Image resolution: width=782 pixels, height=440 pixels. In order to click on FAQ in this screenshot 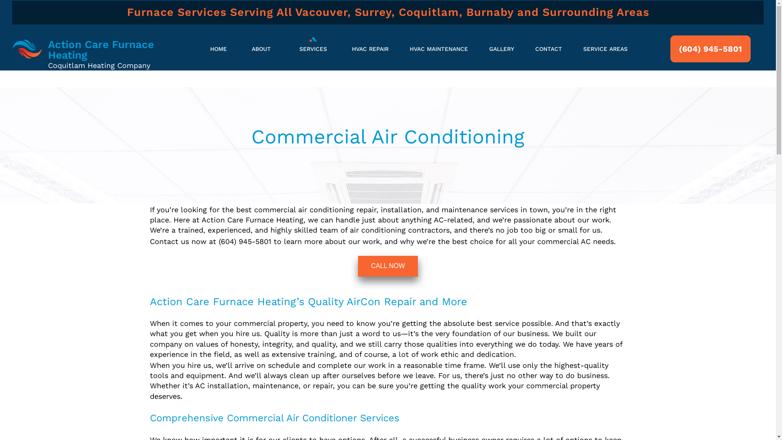, I will do `click(270, 81)`.